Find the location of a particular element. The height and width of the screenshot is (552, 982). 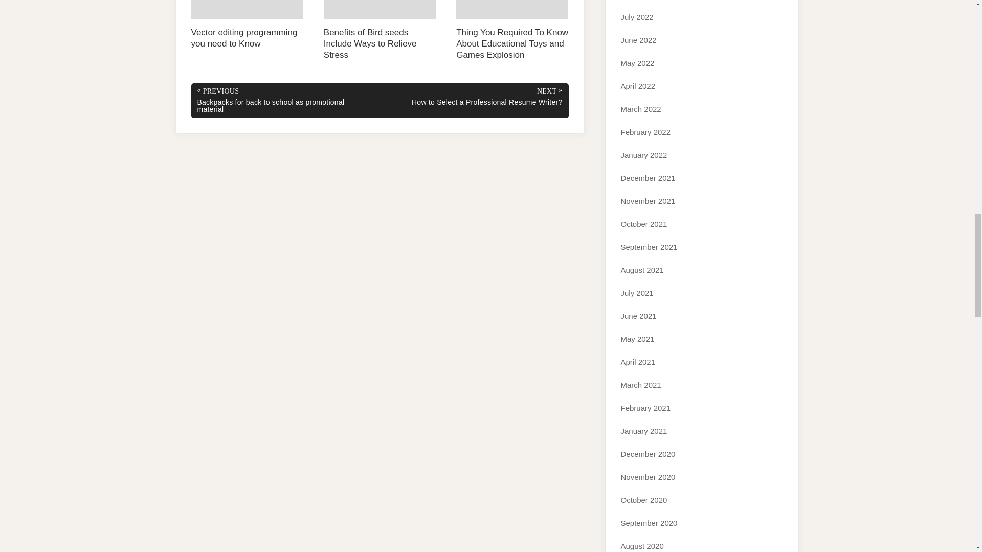

Benefits of Bird seeds Include Ways to Relieve Stress is located at coordinates (380, 31).